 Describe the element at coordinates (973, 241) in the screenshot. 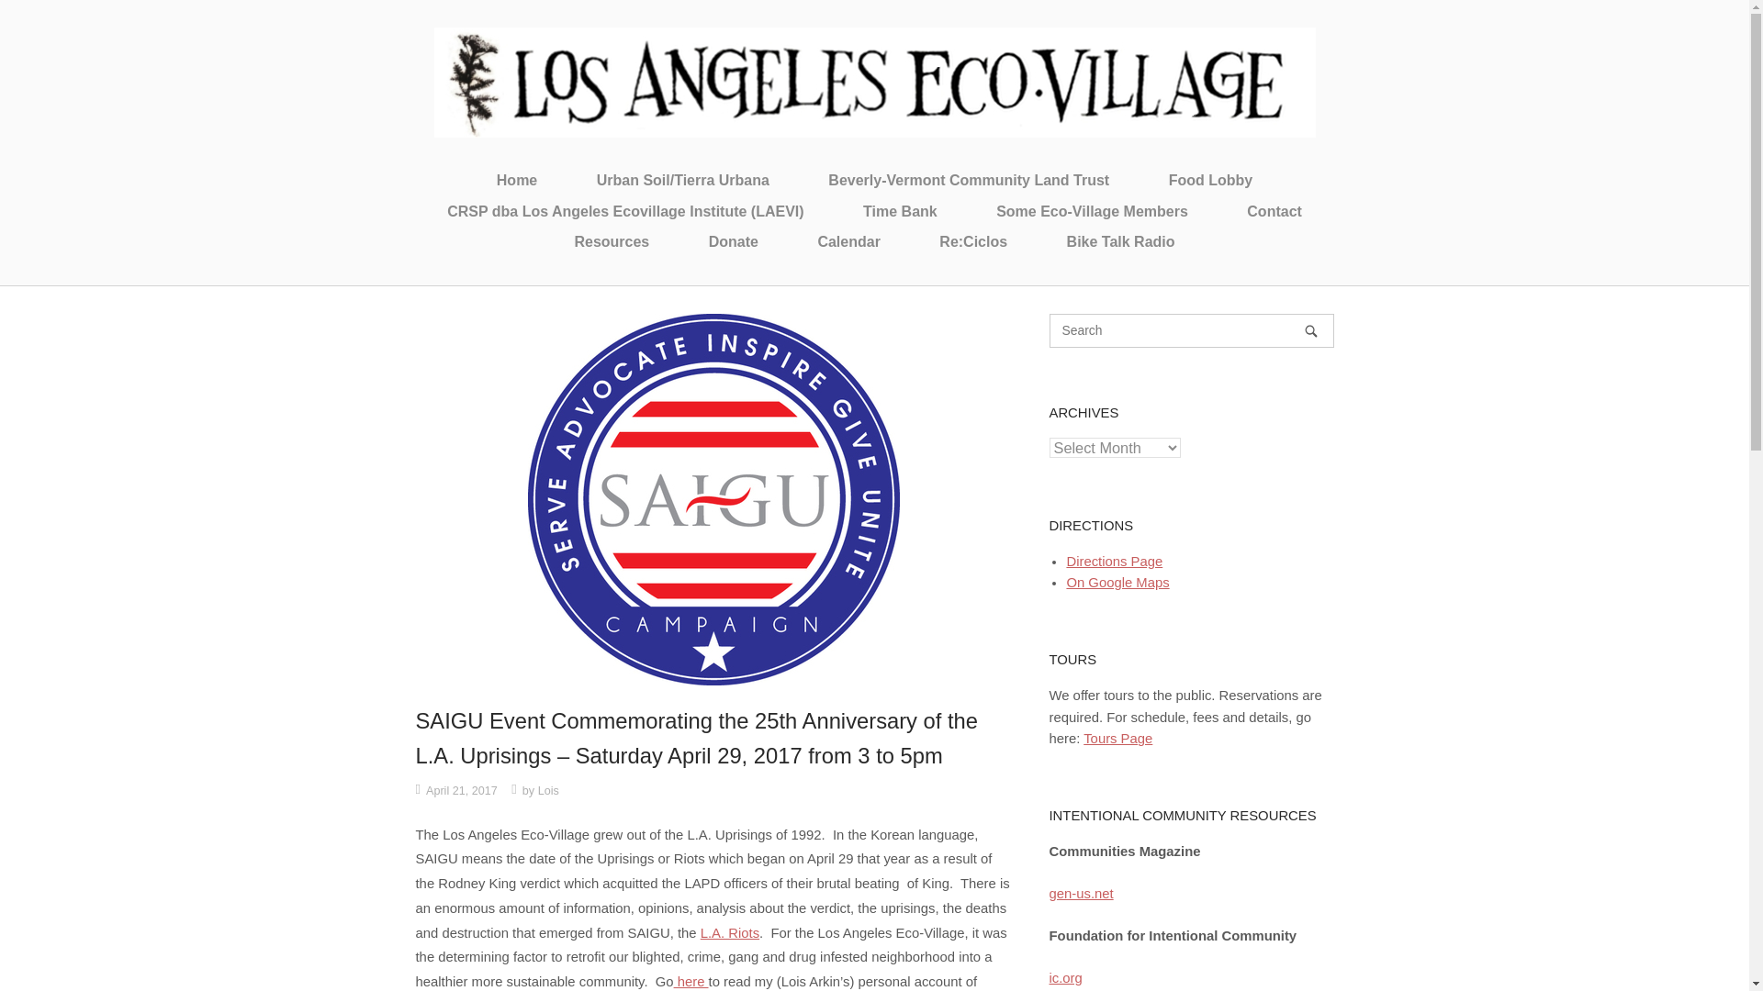

I see `Re:Ciclos` at that location.